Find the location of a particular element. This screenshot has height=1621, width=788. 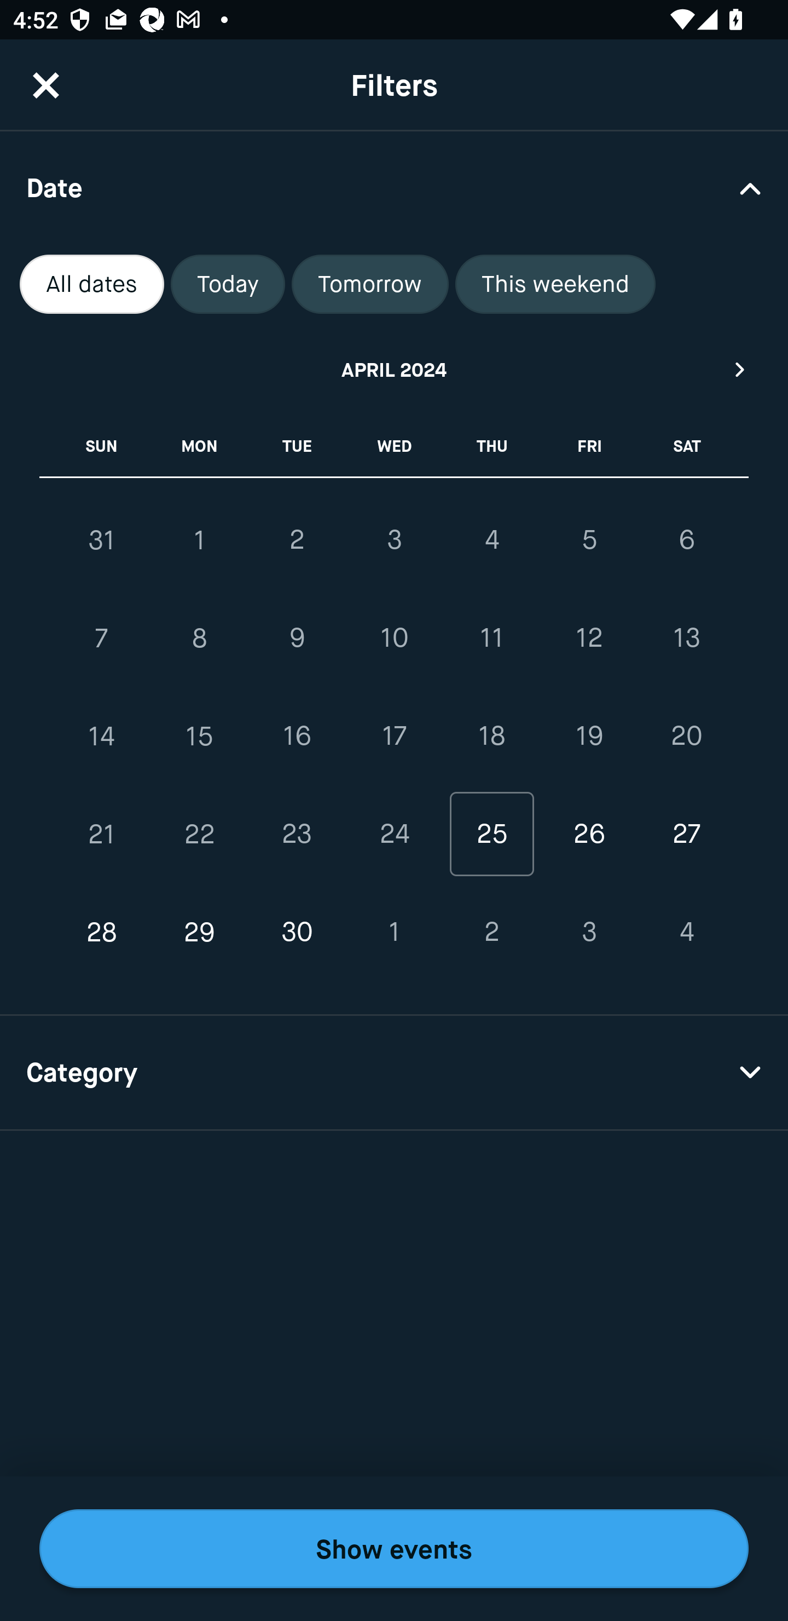

2 is located at coordinates (297, 539).